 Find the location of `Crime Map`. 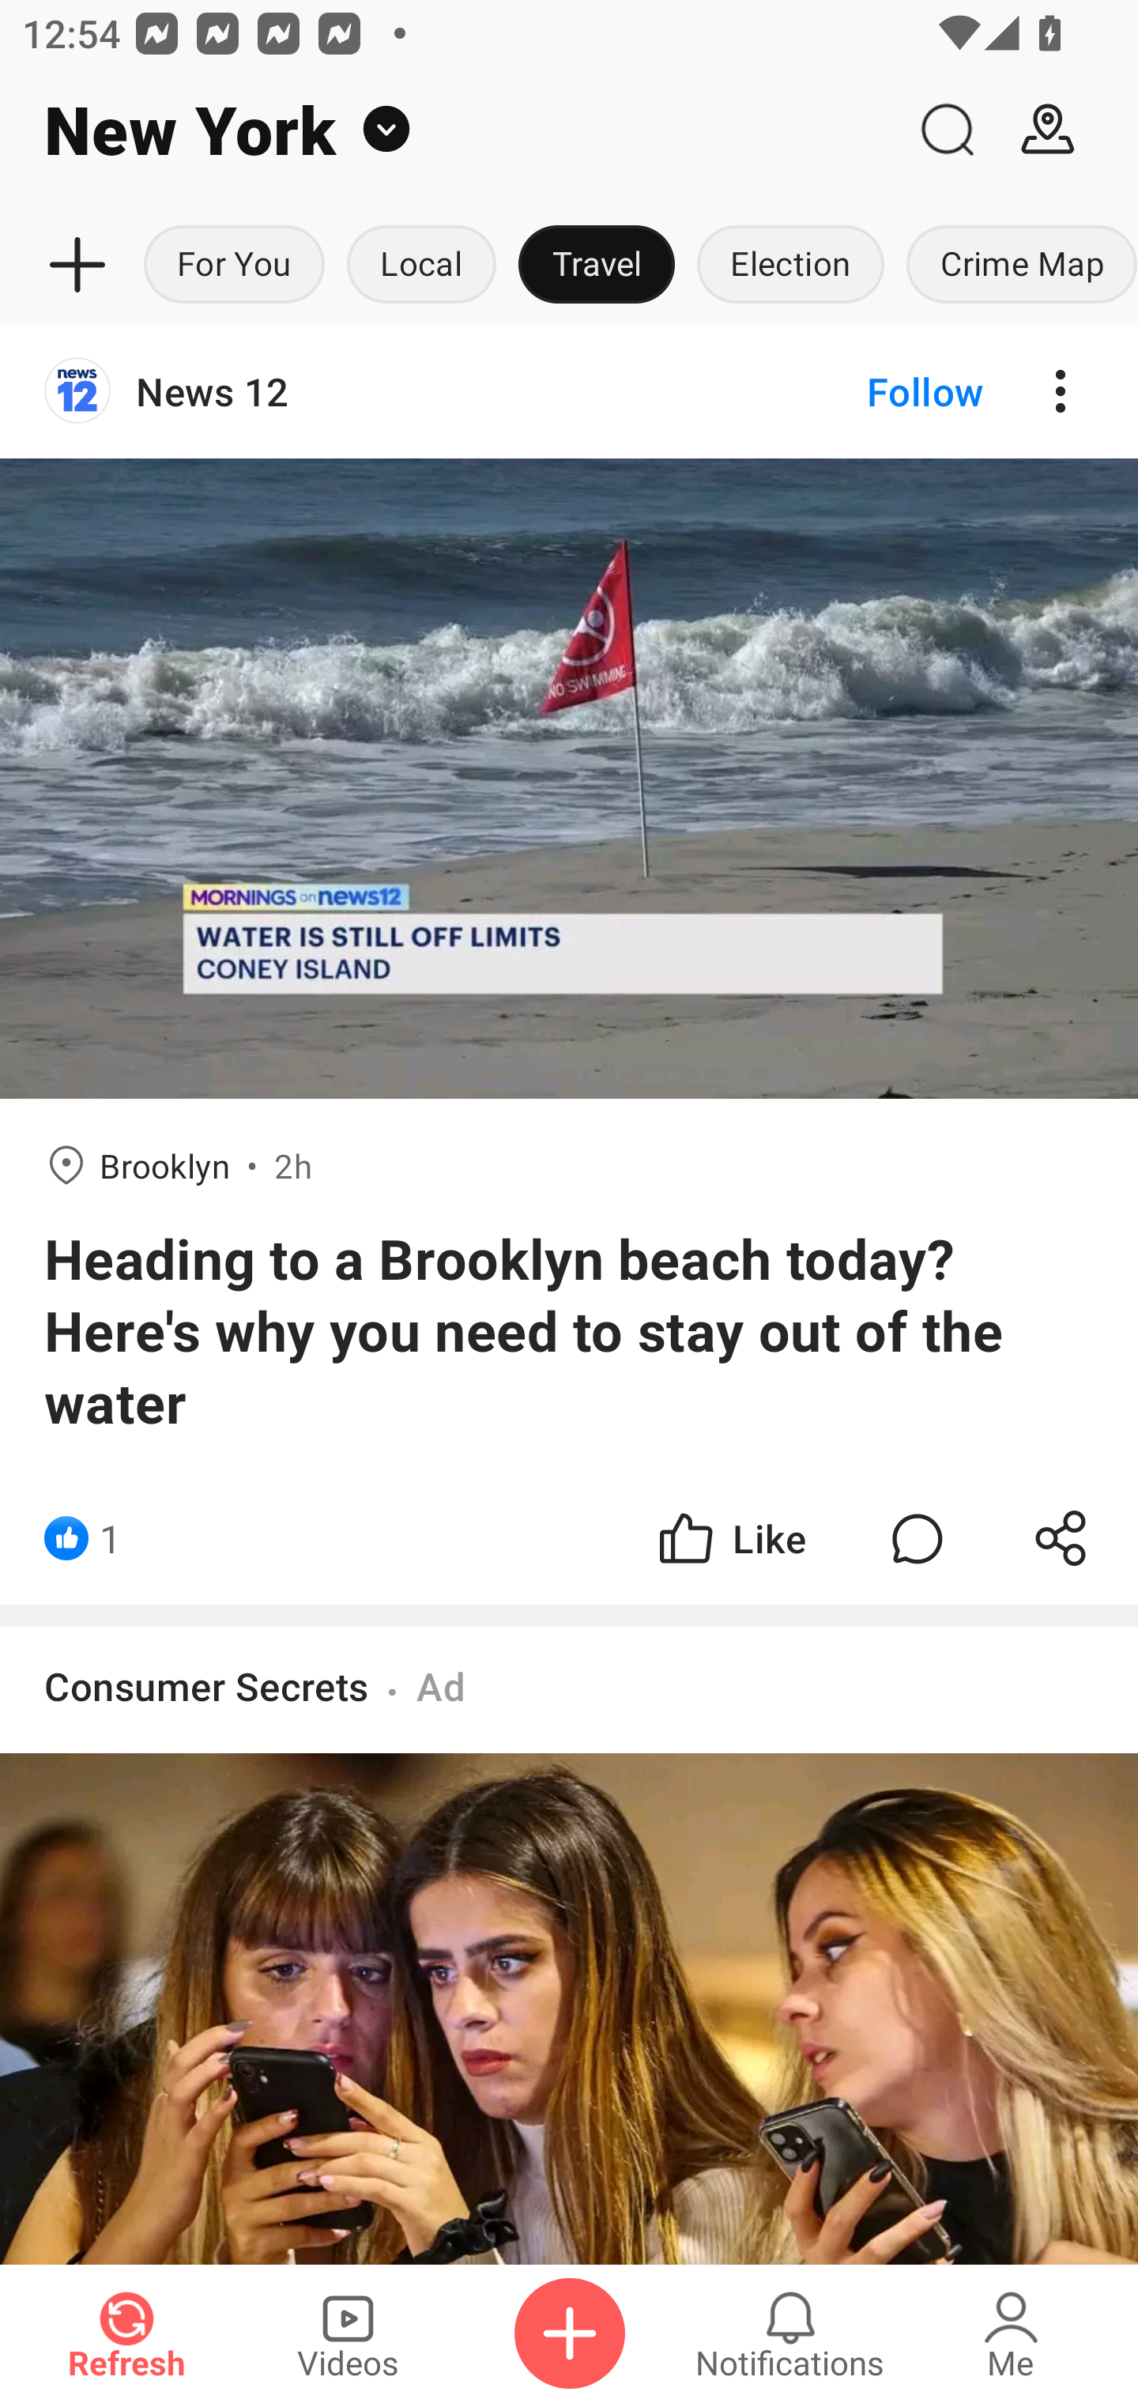

Crime Map is located at coordinates (1016, 266).